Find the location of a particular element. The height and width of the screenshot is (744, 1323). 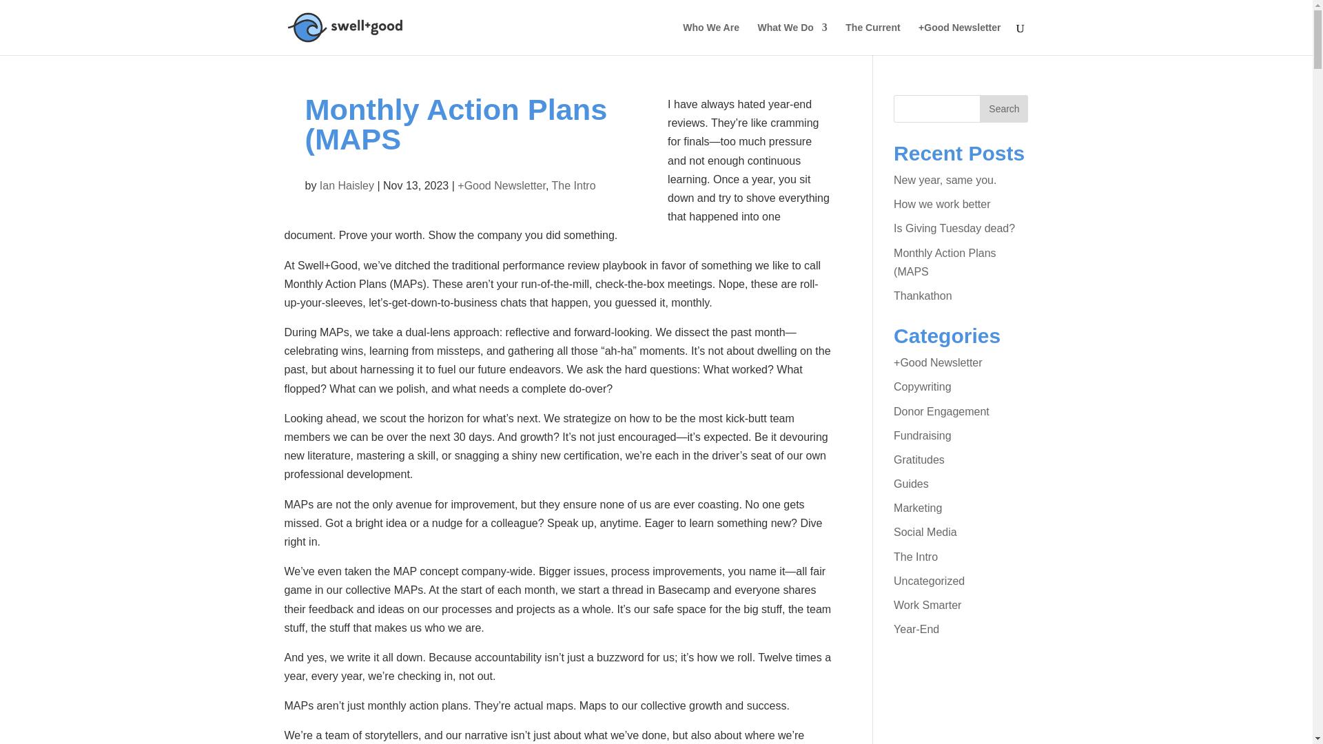

The Current is located at coordinates (872, 39).